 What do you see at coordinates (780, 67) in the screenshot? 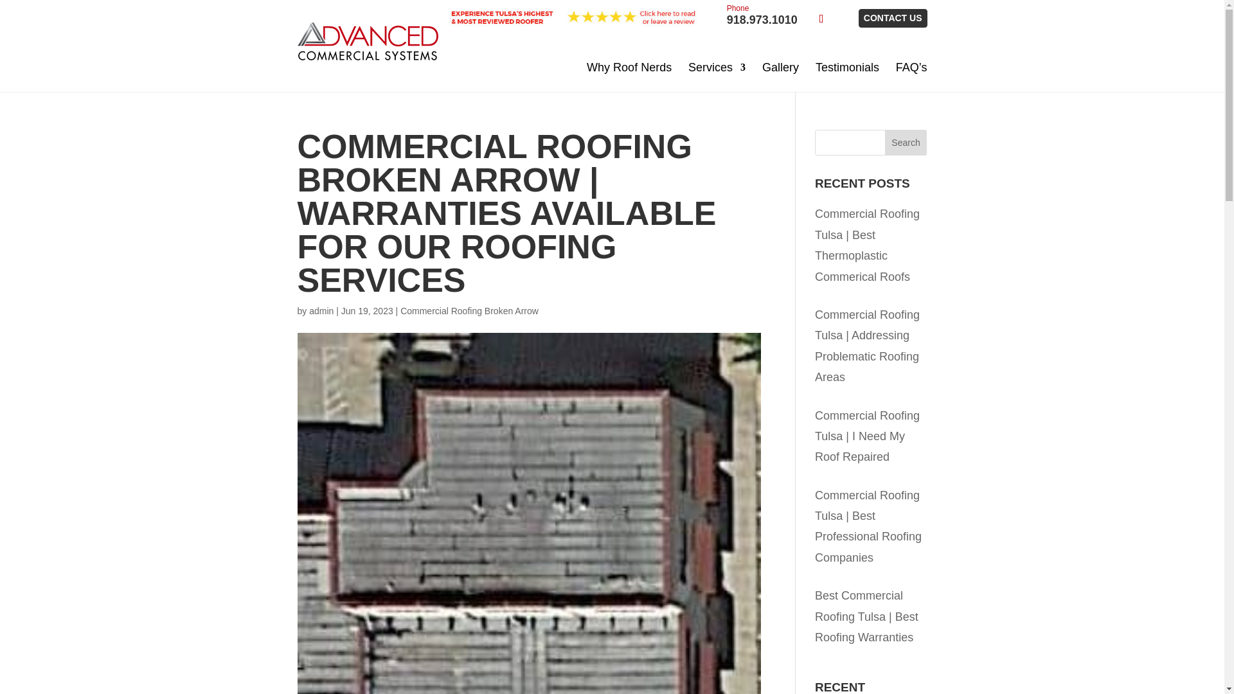
I see `Posts by admin` at bounding box center [780, 67].